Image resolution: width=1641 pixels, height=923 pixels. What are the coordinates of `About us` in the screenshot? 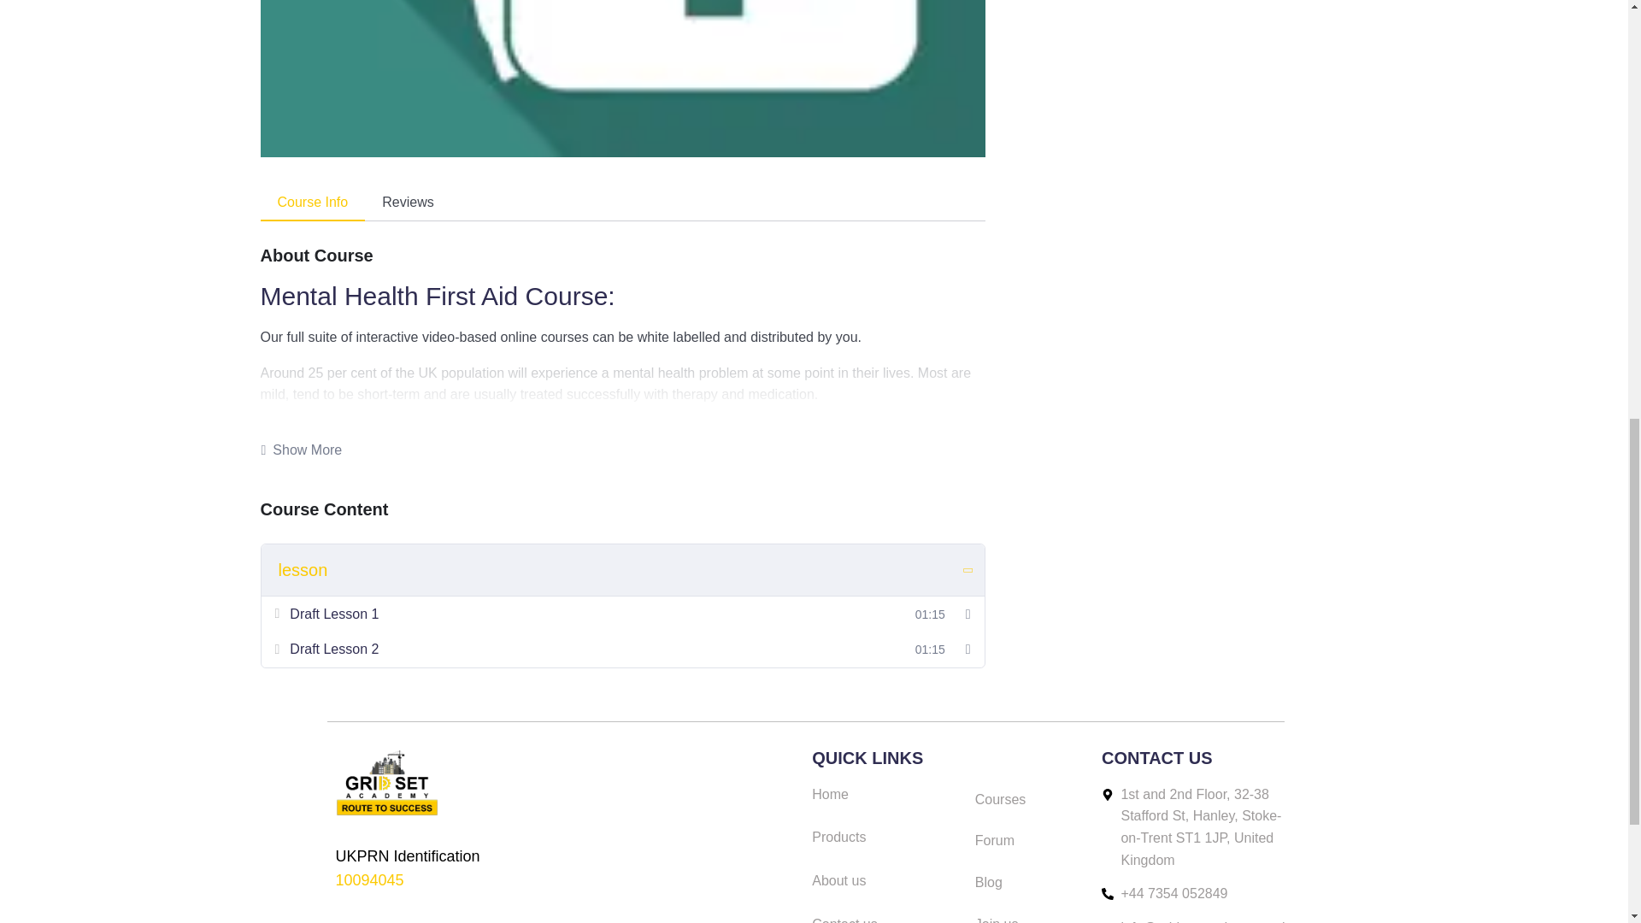 It's located at (885, 881).